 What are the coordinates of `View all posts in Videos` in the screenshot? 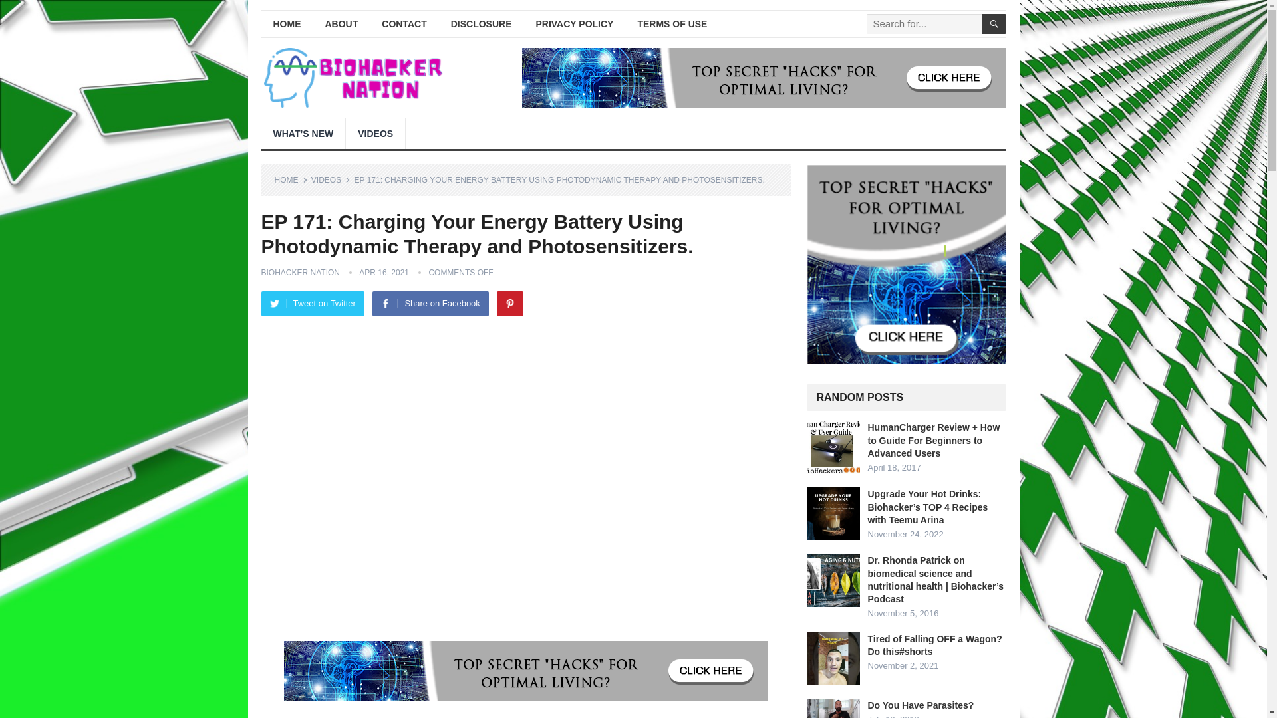 It's located at (331, 179).